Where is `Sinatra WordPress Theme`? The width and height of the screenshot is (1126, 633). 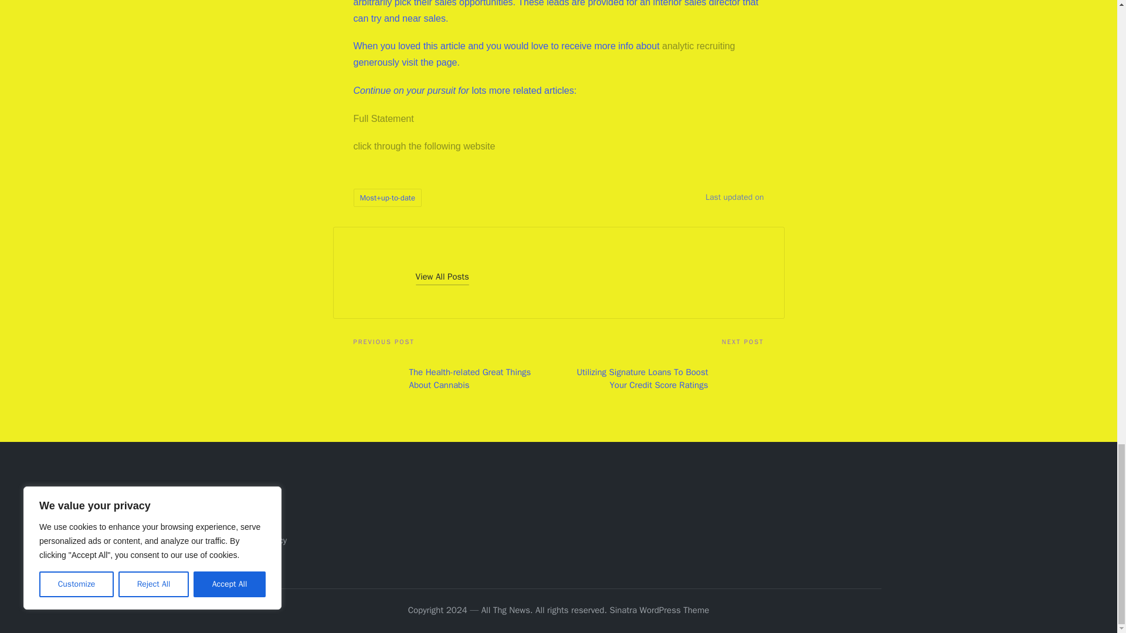 Sinatra WordPress Theme is located at coordinates (659, 611).